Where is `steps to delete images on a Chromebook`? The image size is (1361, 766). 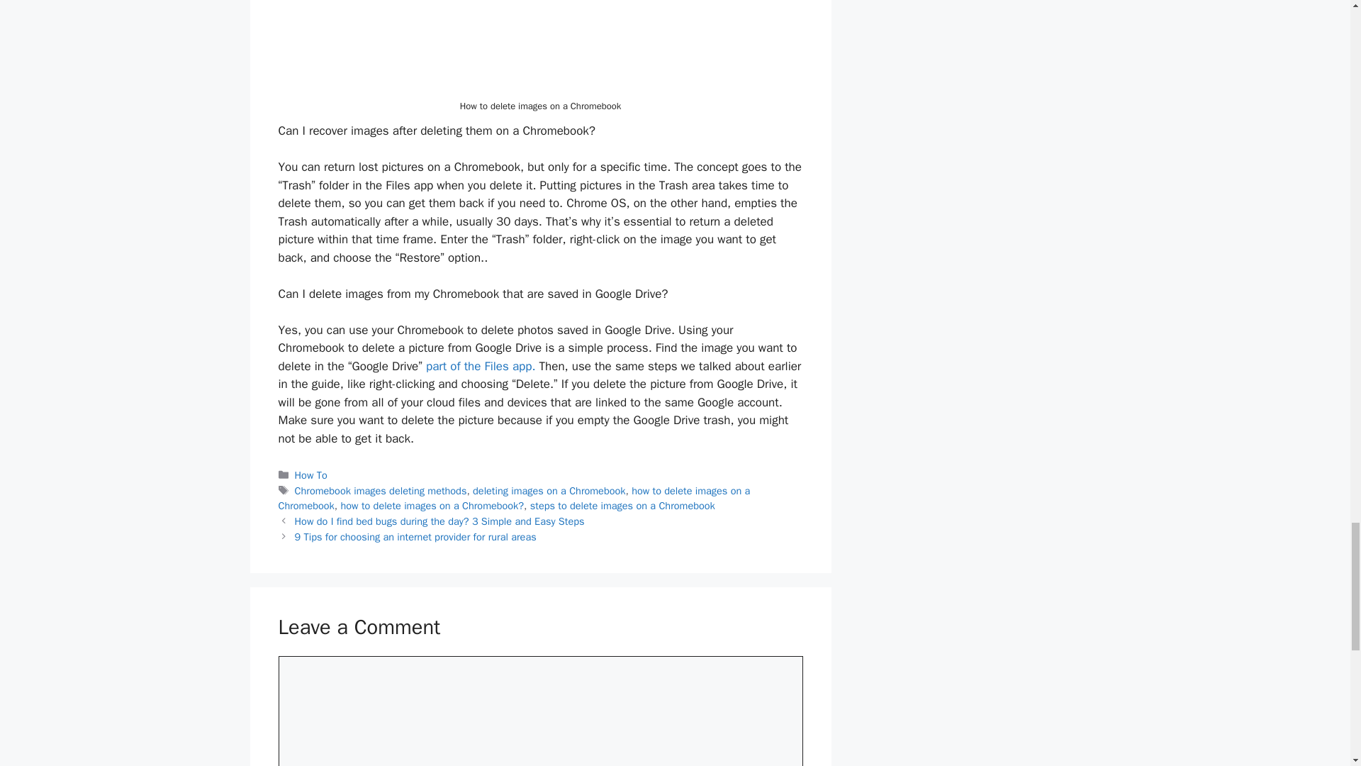
steps to delete images on a Chromebook is located at coordinates (622, 506).